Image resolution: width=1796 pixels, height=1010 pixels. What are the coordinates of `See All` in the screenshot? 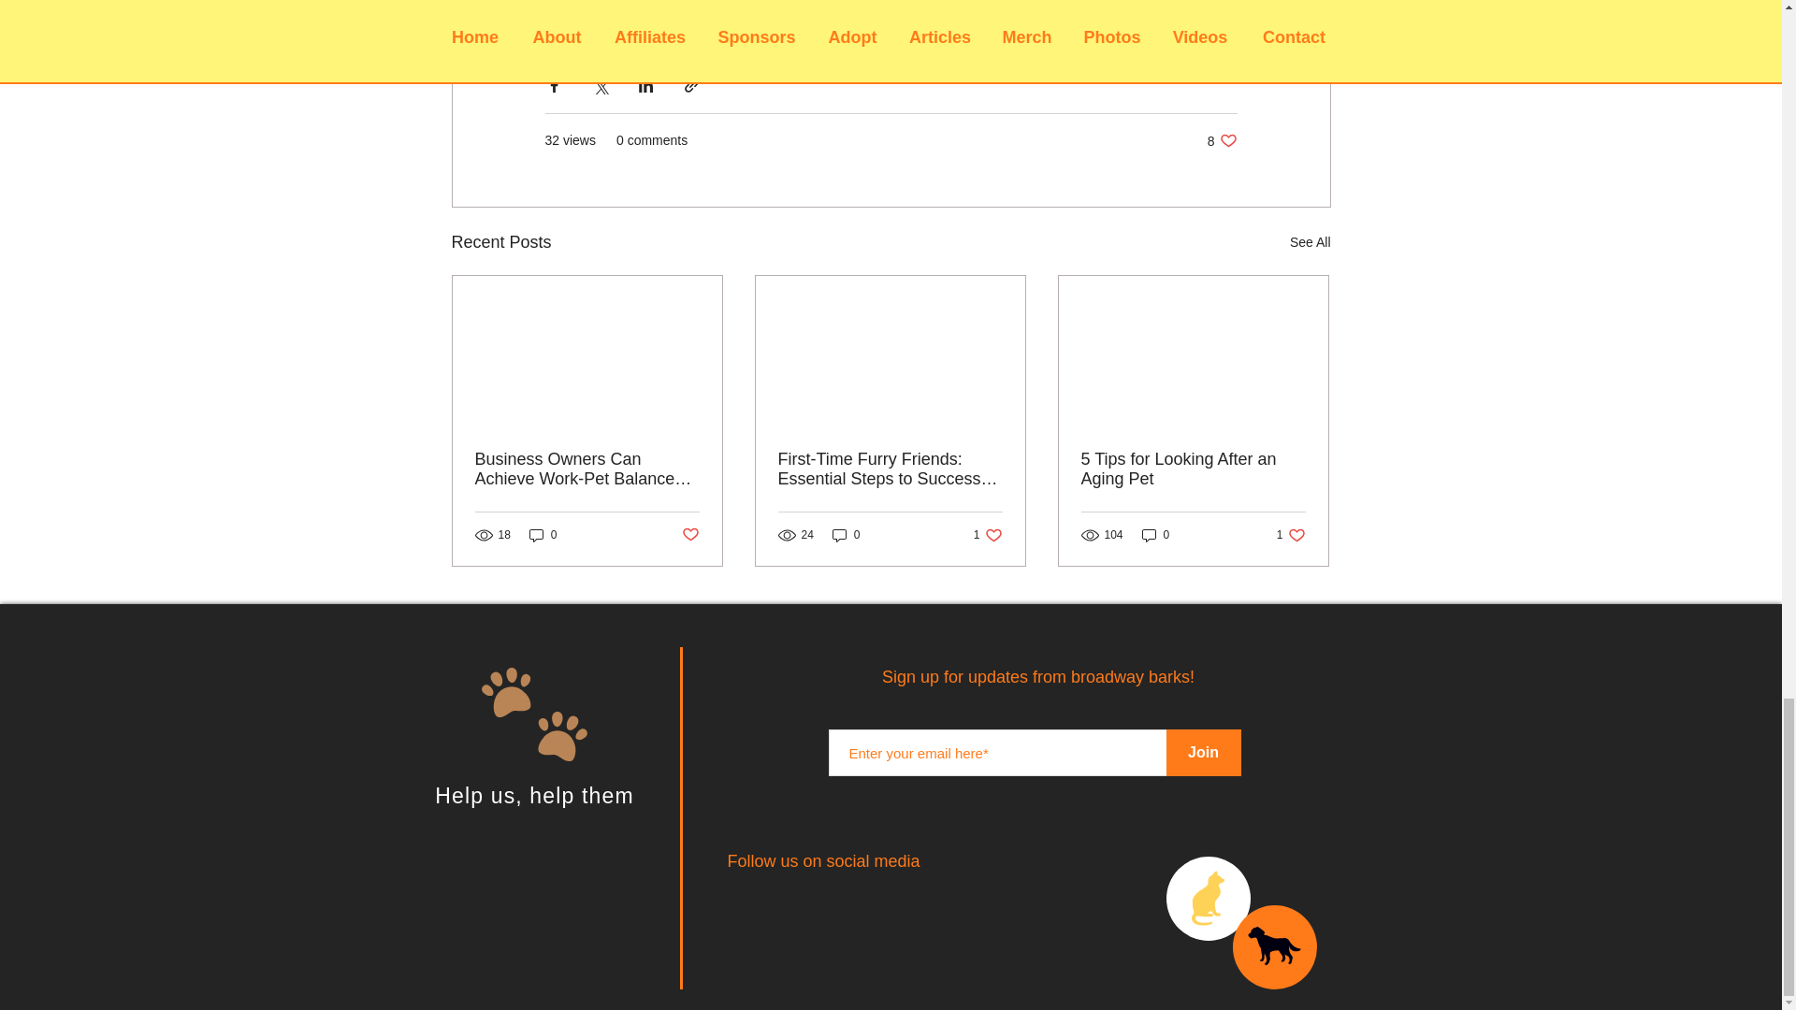 It's located at (1310, 243).